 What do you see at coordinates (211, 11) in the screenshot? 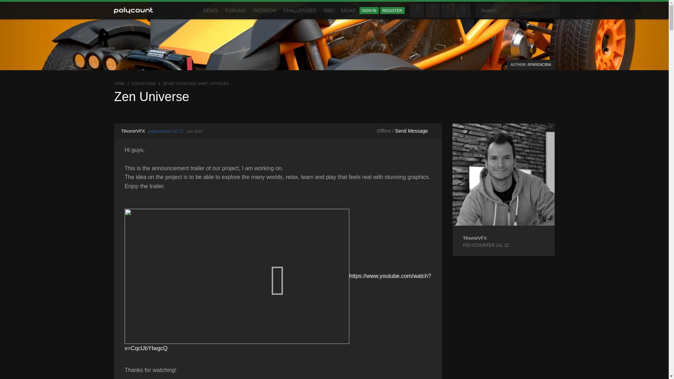
I see `NEWS` at bounding box center [211, 11].